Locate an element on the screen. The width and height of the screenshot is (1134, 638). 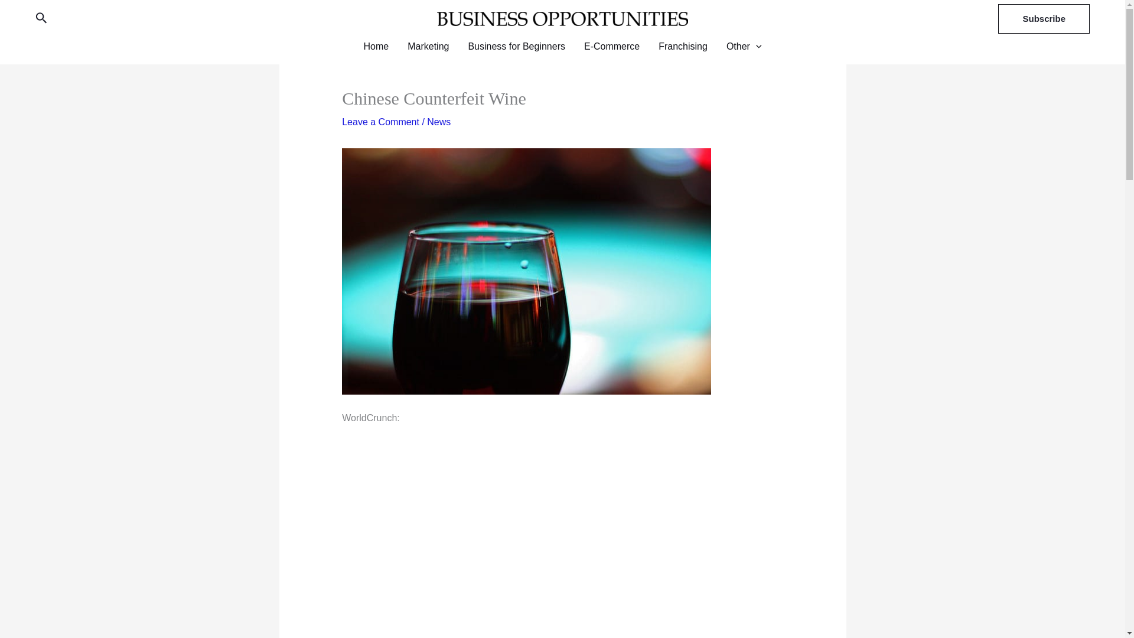
Marketing is located at coordinates (428, 46).